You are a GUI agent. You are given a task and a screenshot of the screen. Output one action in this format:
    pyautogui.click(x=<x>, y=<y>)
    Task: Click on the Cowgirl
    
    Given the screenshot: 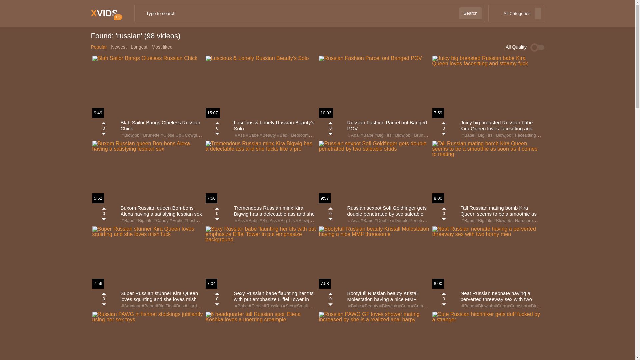 What is the action you would take?
    pyautogui.click(x=190, y=135)
    